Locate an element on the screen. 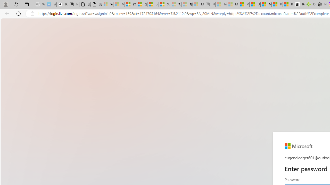  Buy iPad - Apple is located at coordinates (62, 5).